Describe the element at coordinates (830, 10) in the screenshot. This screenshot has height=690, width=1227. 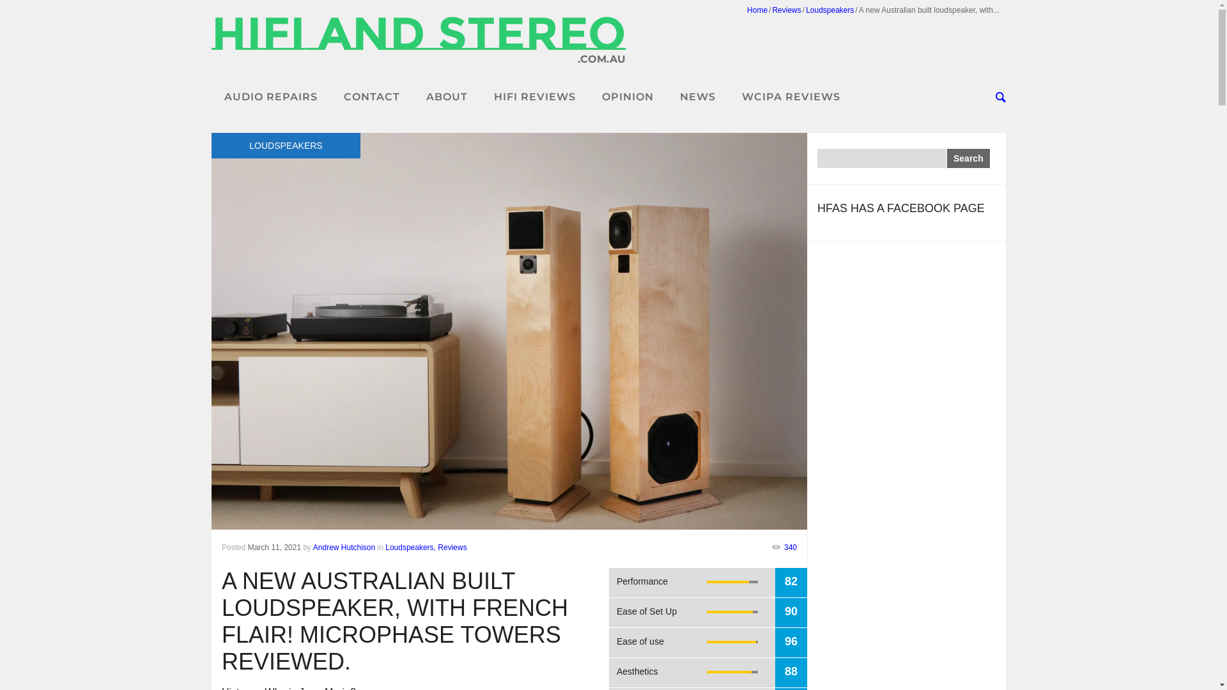
I see `Loudspeakers` at that location.